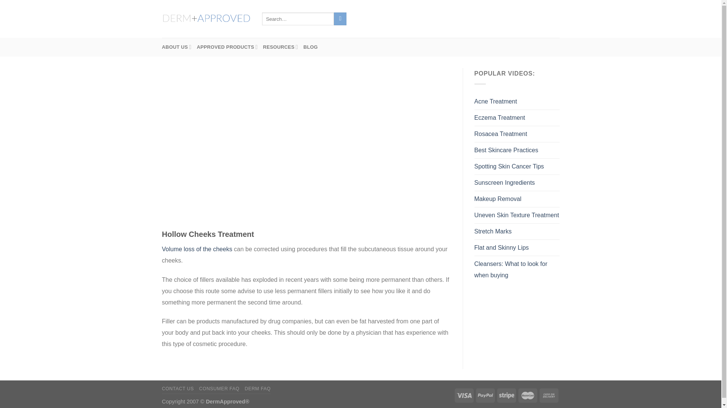  Describe the element at coordinates (495, 102) in the screenshot. I see `Acne Treatment` at that location.